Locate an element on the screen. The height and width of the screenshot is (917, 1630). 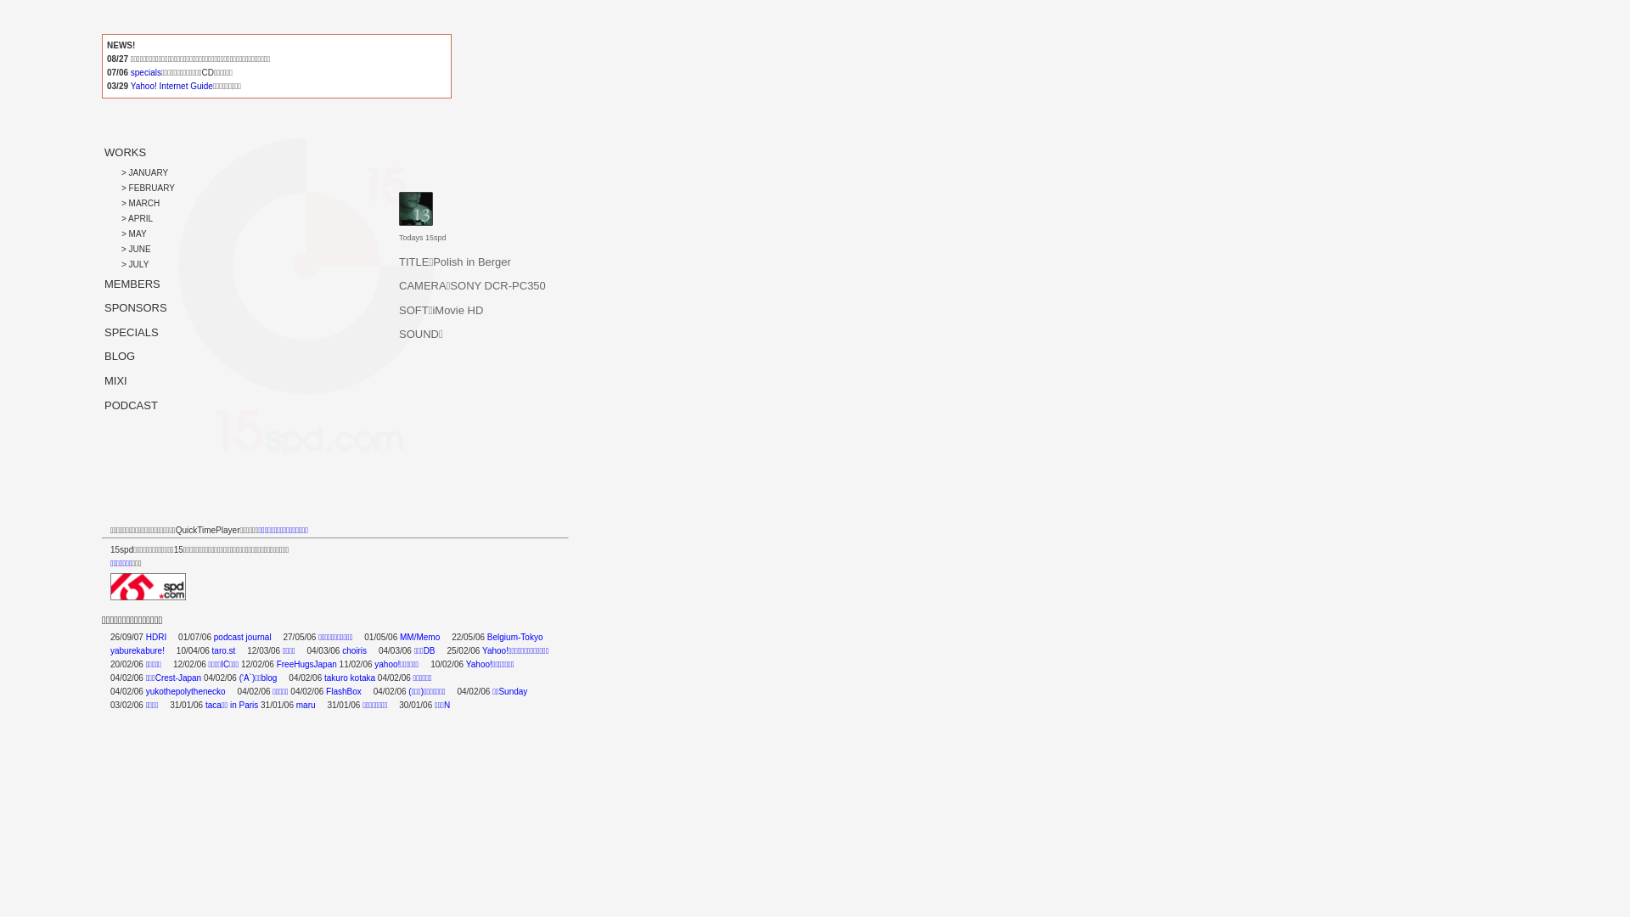
MIXI is located at coordinates (115, 380).